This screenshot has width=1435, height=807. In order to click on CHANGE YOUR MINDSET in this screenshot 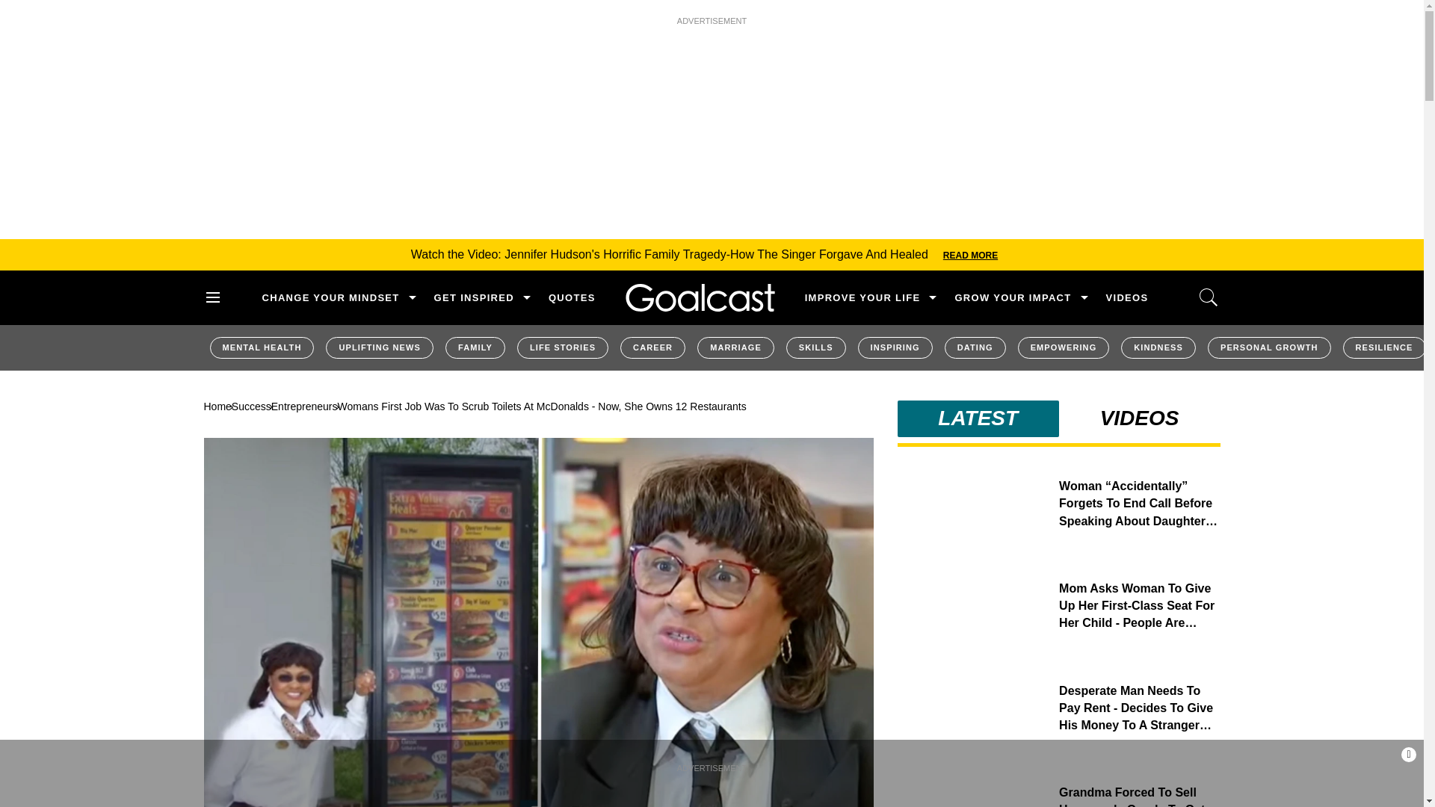, I will do `click(330, 297)`.